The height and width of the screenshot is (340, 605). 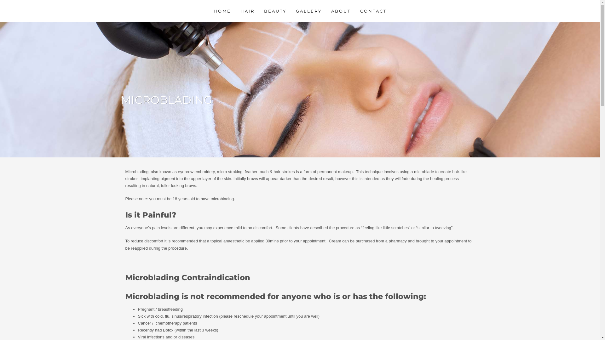 I want to click on GALLERY, so click(x=309, y=11).